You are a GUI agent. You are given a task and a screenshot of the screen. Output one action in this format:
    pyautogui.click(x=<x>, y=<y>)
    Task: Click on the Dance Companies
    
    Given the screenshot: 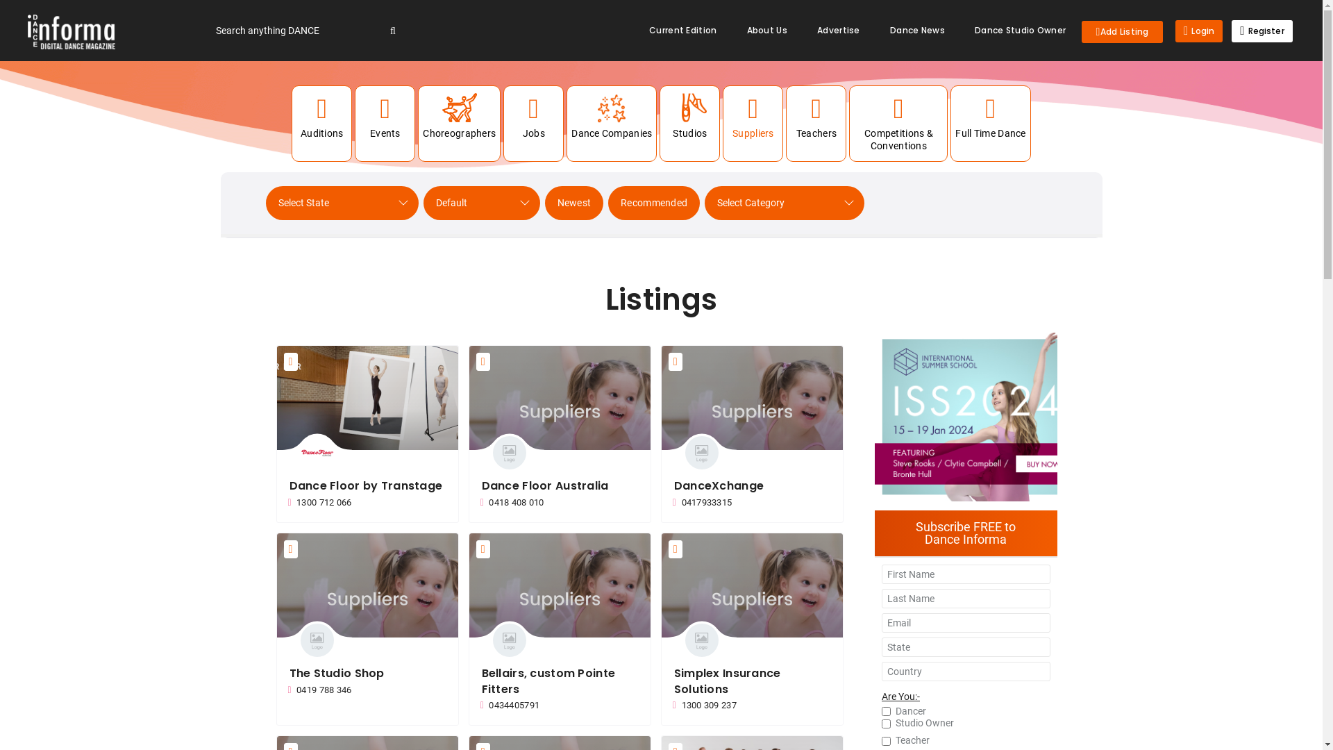 What is the action you would take?
    pyautogui.click(x=612, y=117)
    